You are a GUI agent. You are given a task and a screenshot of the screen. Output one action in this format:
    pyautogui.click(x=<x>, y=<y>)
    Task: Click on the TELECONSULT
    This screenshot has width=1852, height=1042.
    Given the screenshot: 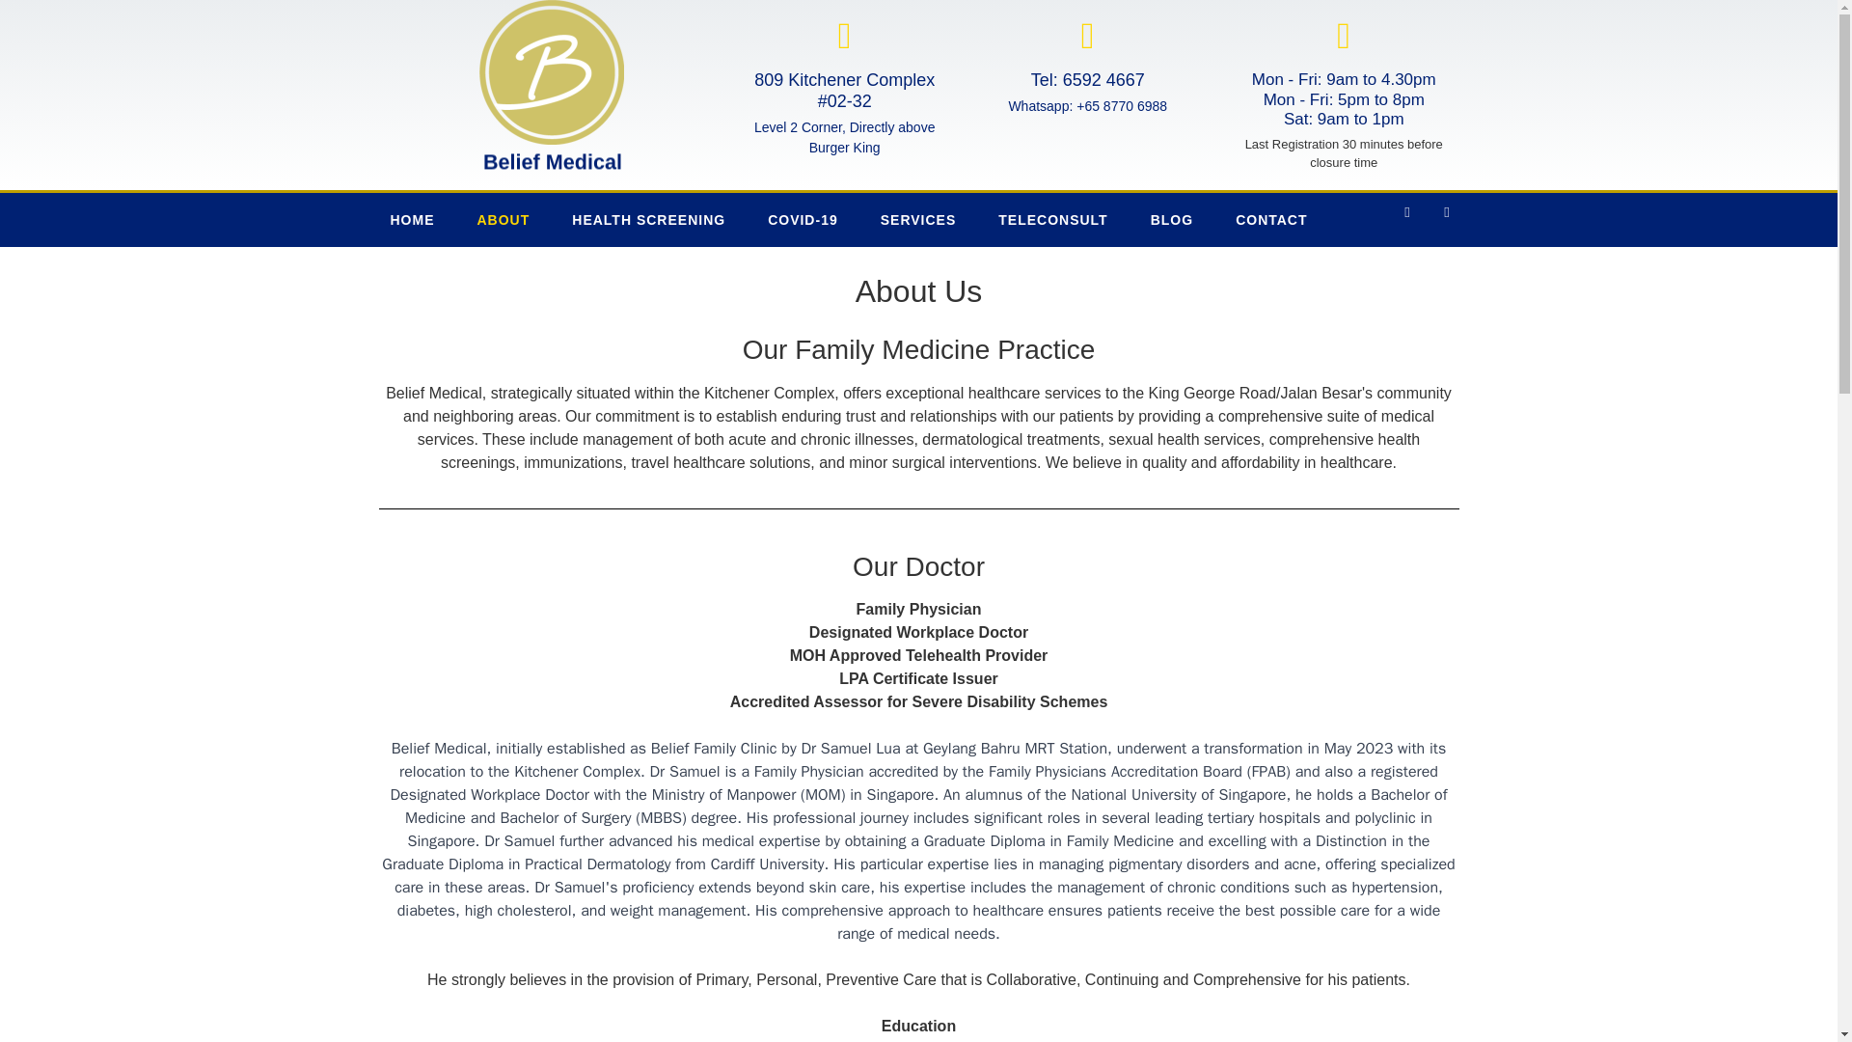 What is the action you would take?
    pyautogui.click(x=1052, y=219)
    